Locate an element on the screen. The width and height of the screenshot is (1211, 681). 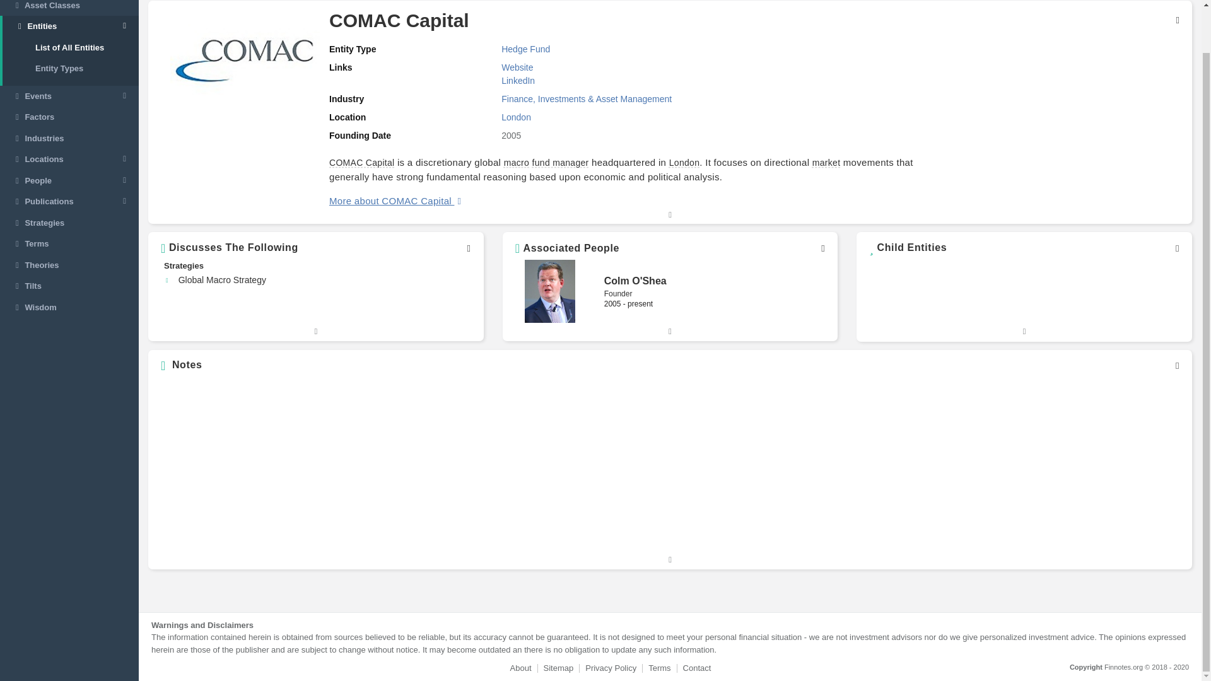
market is located at coordinates (826, 162).